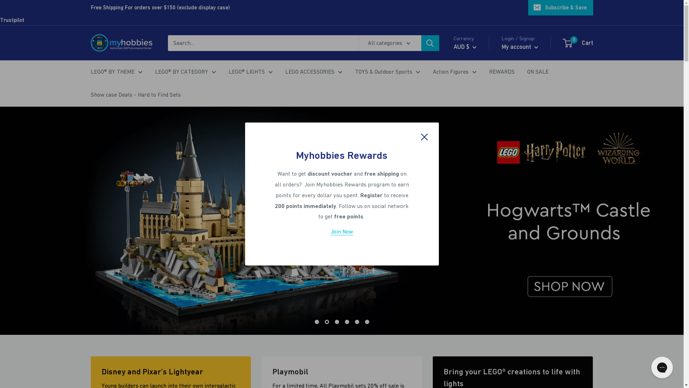  What do you see at coordinates (455, 72) in the screenshot?
I see `Action Figures` at bounding box center [455, 72].